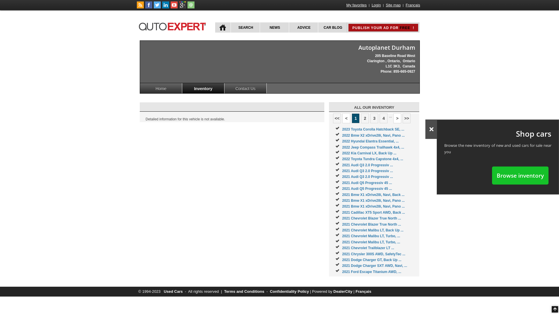  I want to click on Terms and Conditions, so click(244, 291).